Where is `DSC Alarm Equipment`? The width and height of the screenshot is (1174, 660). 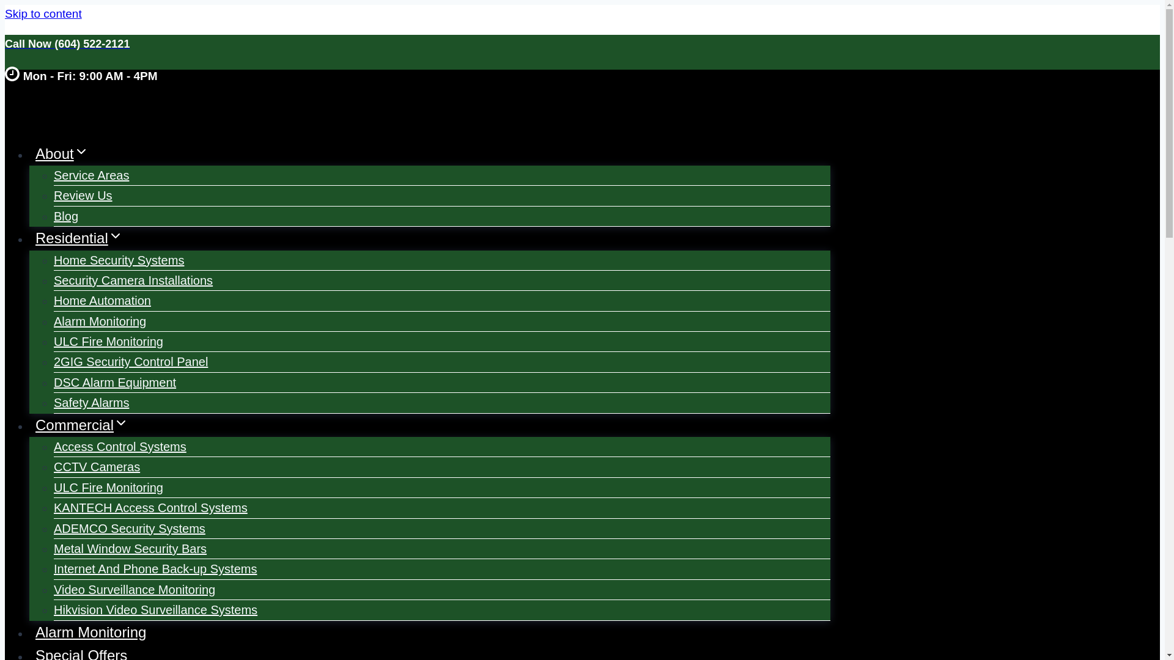
DSC Alarm Equipment is located at coordinates (115, 383).